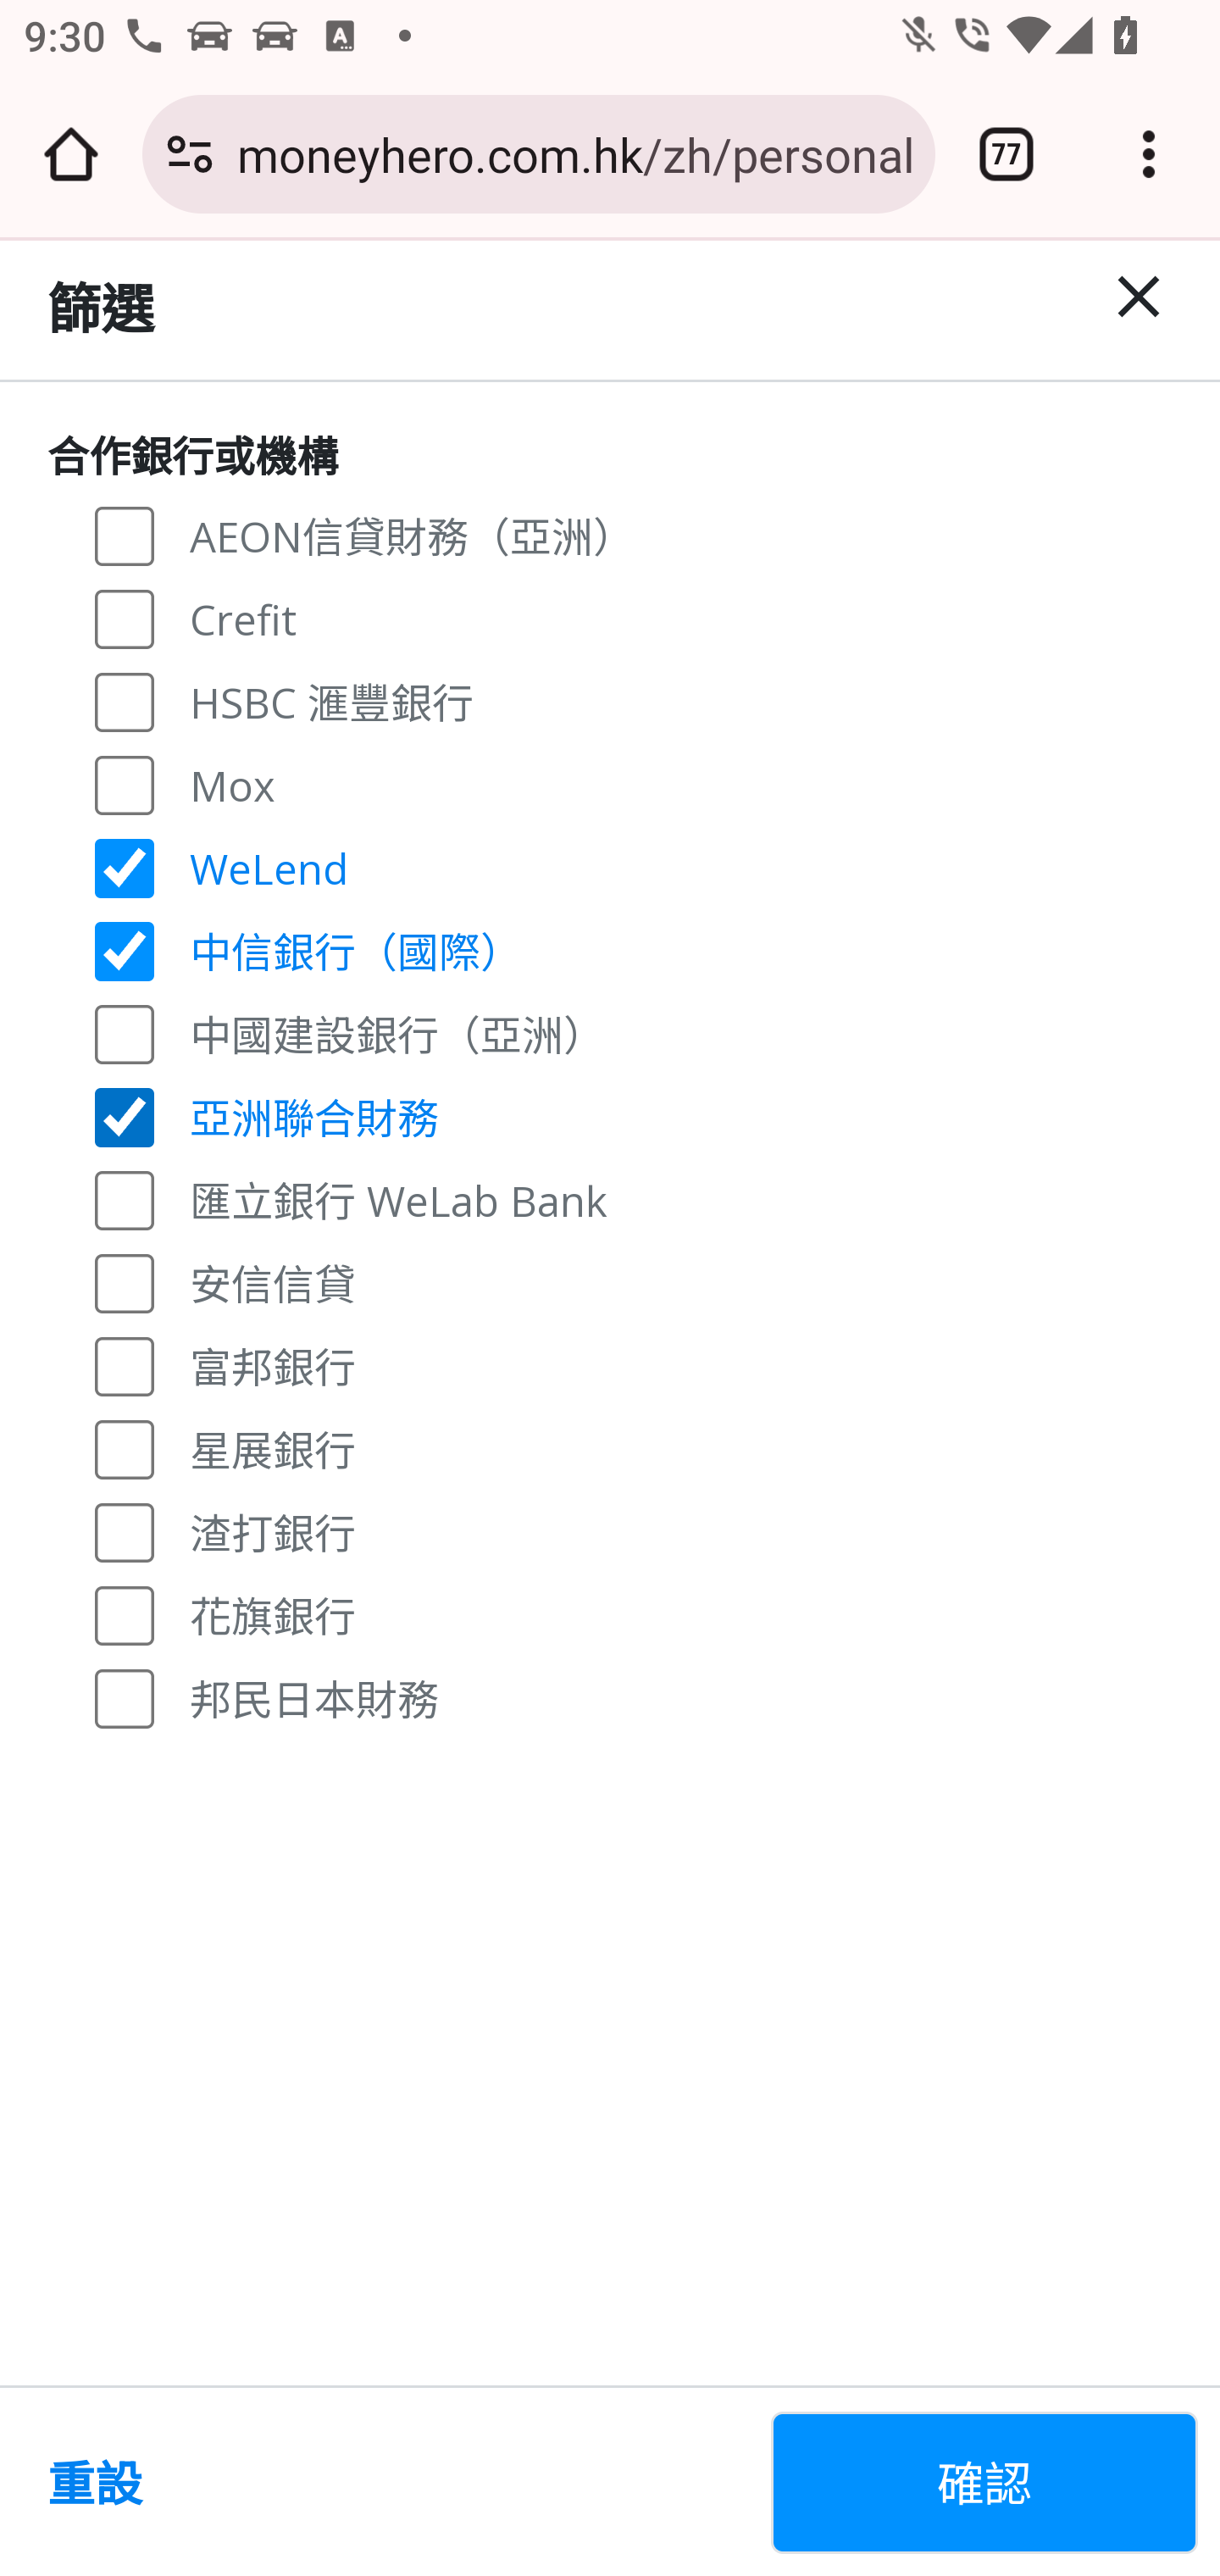 This screenshot has width=1220, height=2576. What do you see at coordinates (985, 2483) in the screenshot?
I see `確認` at bounding box center [985, 2483].